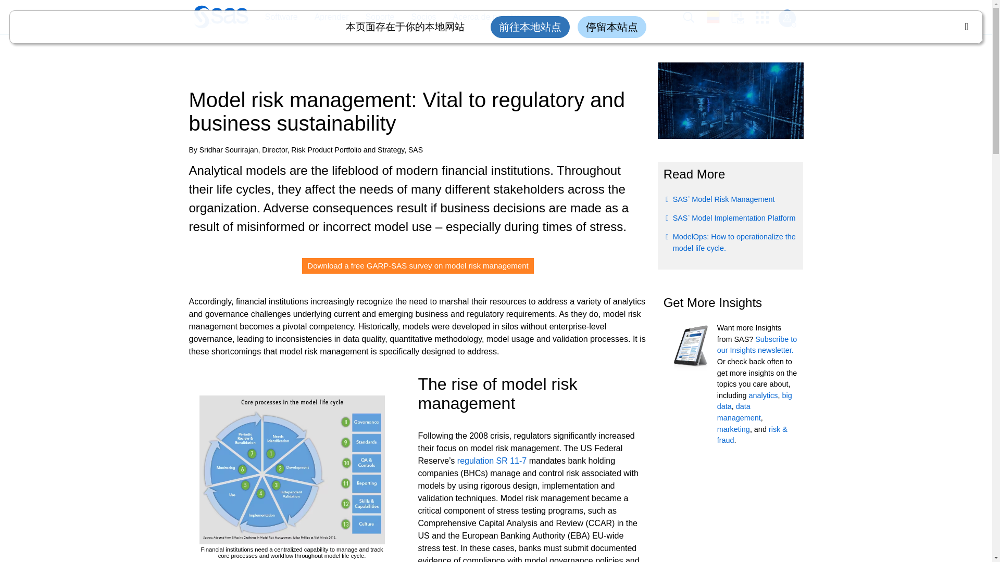 Image resolution: width=1000 pixels, height=562 pixels. I want to click on Subscribe to our Insights newesletter., so click(757, 344).